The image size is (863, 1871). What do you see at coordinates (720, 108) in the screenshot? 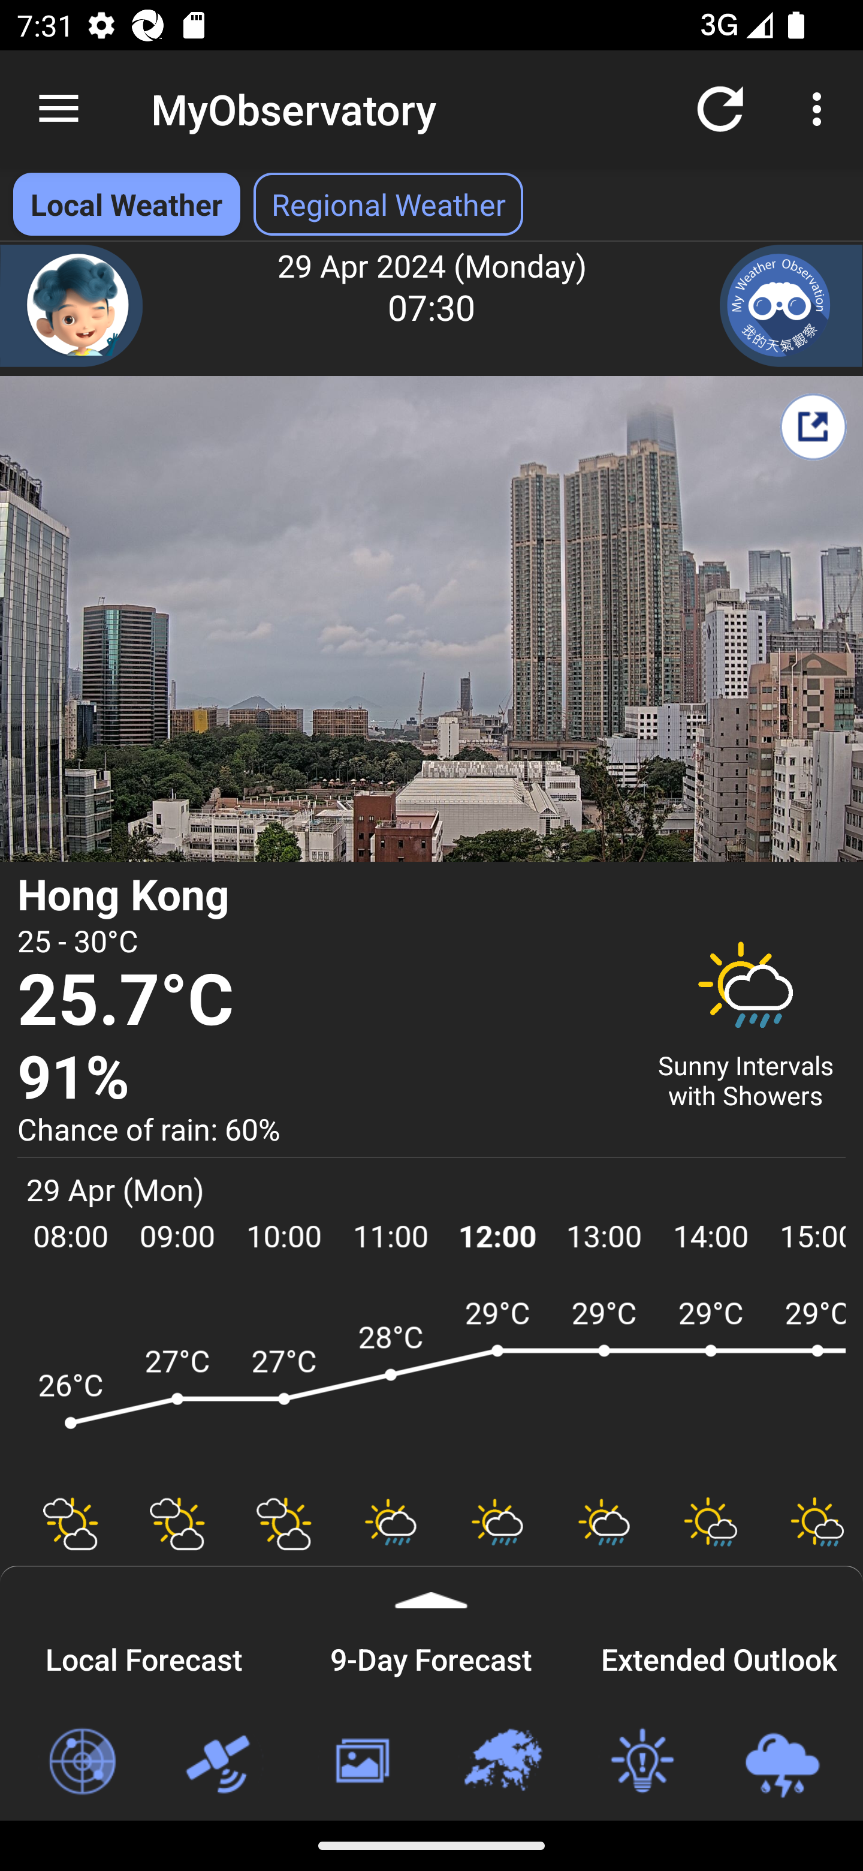
I see `Refresh` at bounding box center [720, 108].